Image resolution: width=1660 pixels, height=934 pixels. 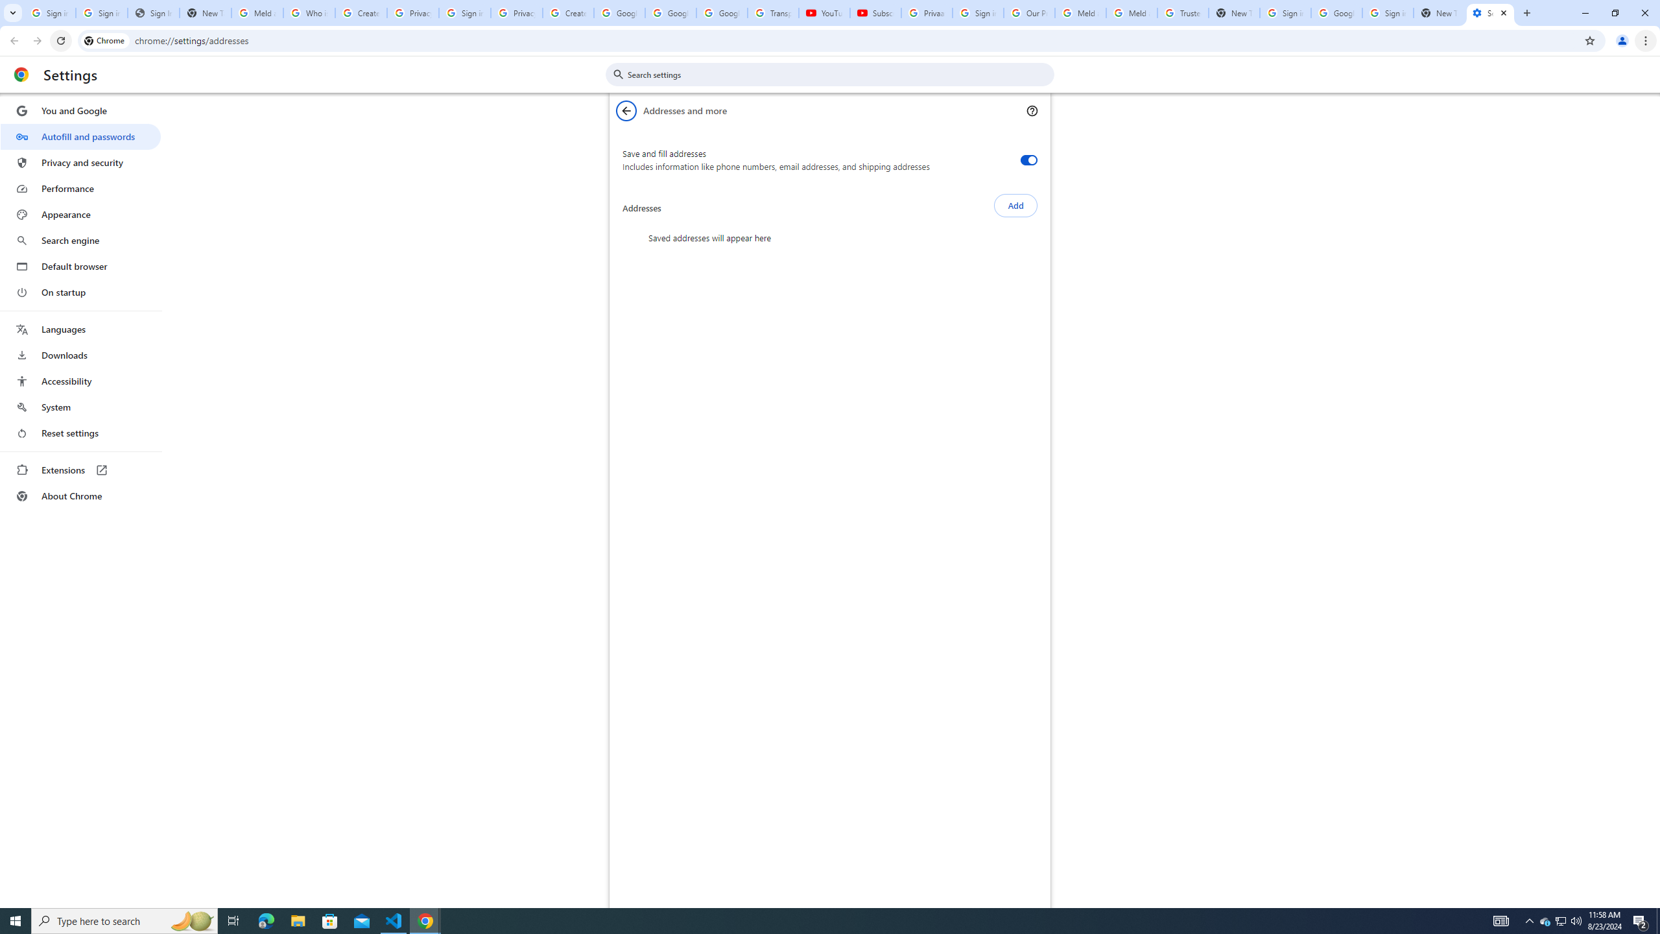 I want to click on Google Cybersecurity Innovations - Google Safety Center, so click(x=1336, y=13).